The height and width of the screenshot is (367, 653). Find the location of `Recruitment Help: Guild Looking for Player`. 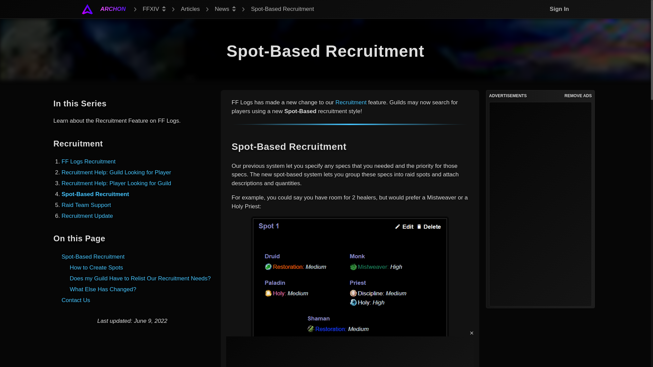

Recruitment Help: Guild Looking for Player is located at coordinates (116, 172).